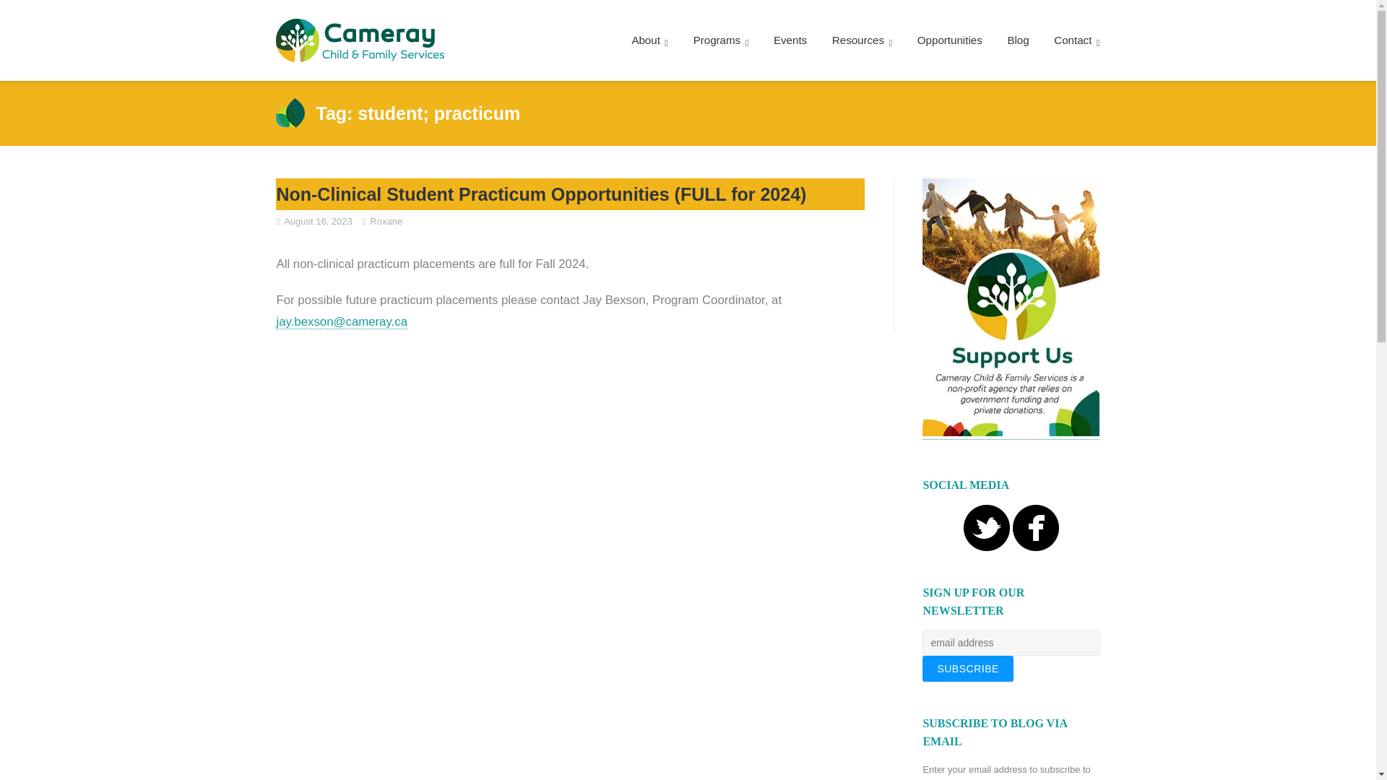 Image resolution: width=1387 pixels, height=780 pixels. What do you see at coordinates (1017, 40) in the screenshot?
I see `Blog` at bounding box center [1017, 40].